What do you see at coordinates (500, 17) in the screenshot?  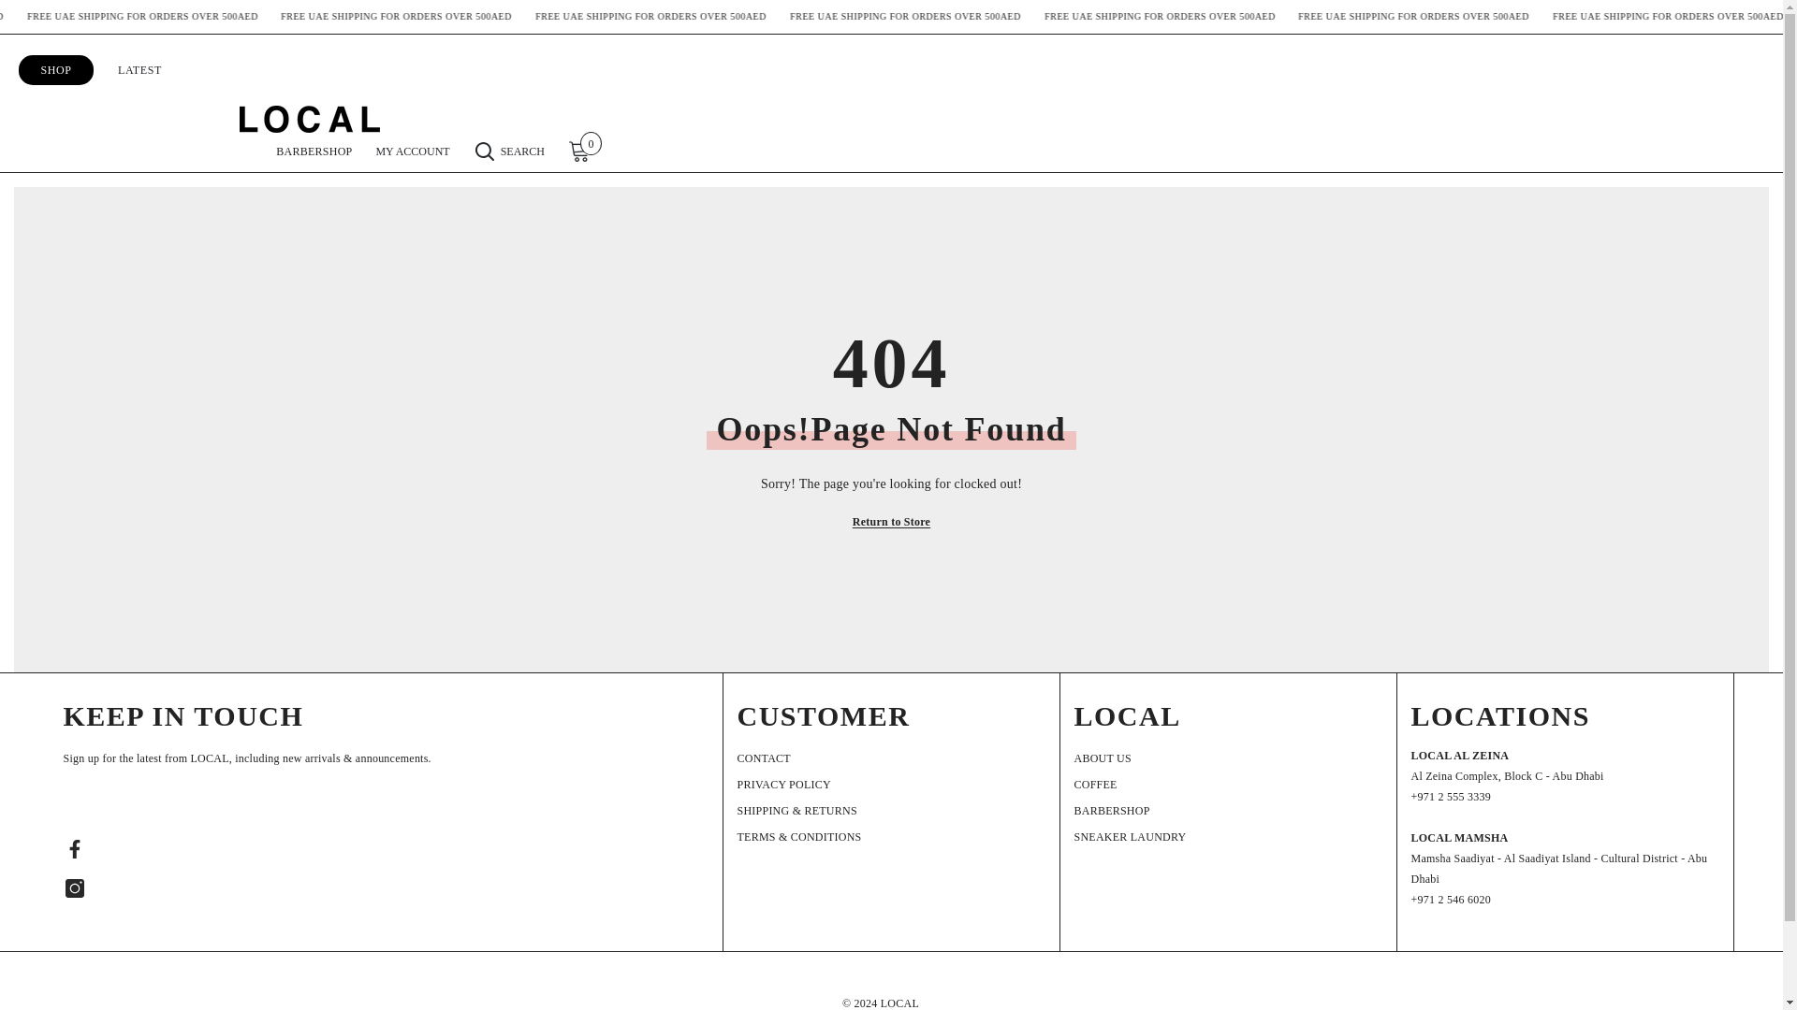 I see `FREE UAE SHIPPING FOR ORDERS OVER 500AED` at bounding box center [500, 17].